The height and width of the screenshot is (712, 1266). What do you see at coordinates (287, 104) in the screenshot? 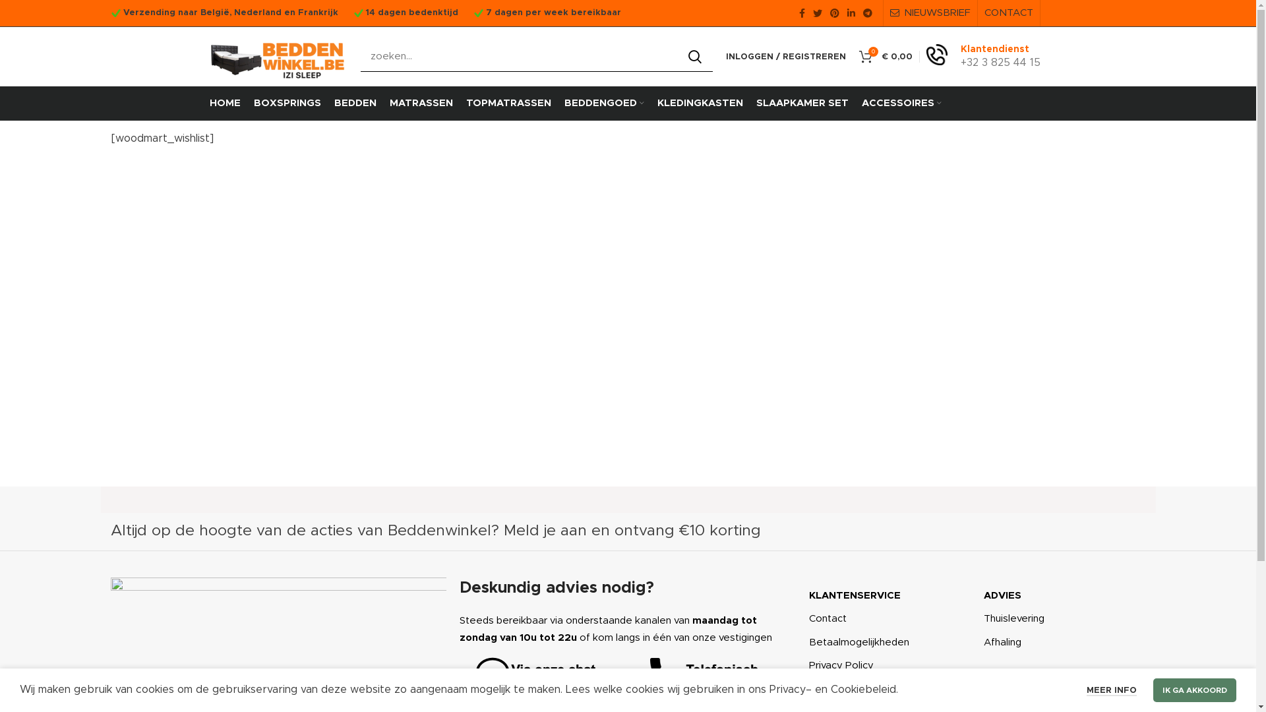
I see `BOXSPRINGS` at bounding box center [287, 104].